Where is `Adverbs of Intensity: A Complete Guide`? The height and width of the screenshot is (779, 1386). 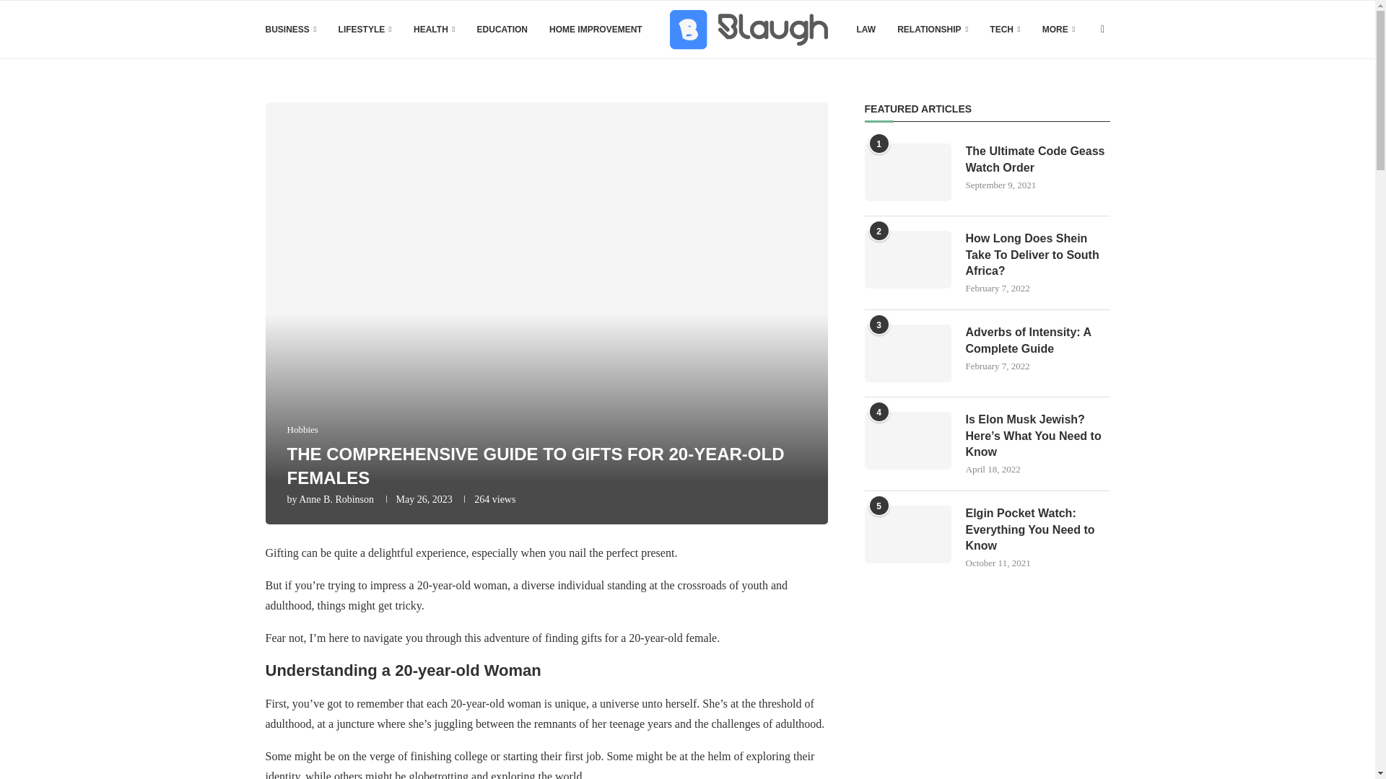 Adverbs of Intensity: A Complete Guide is located at coordinates (908, 353).